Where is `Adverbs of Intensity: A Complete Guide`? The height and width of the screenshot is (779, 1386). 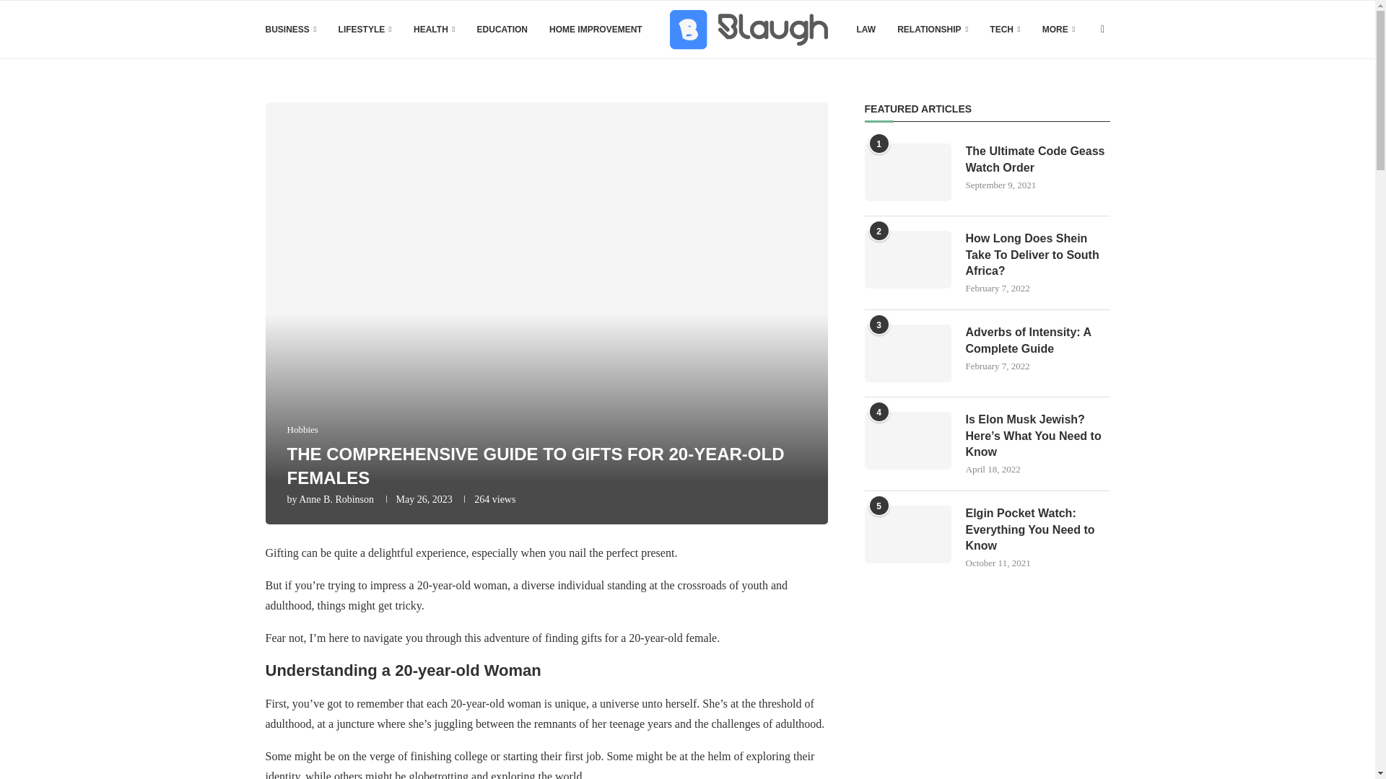 Adverbs of Intensity: A Complete Guide is located at coordinates (908, 353).